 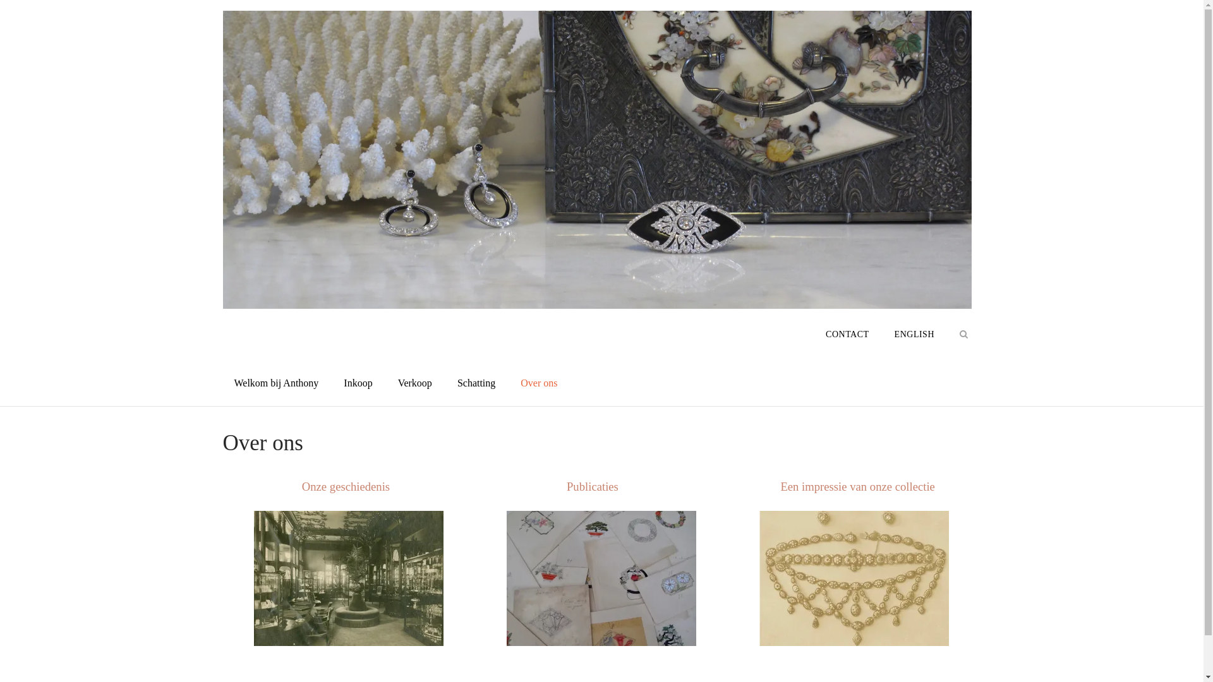 I want to click on Over ons, so click(x=539, y=383).